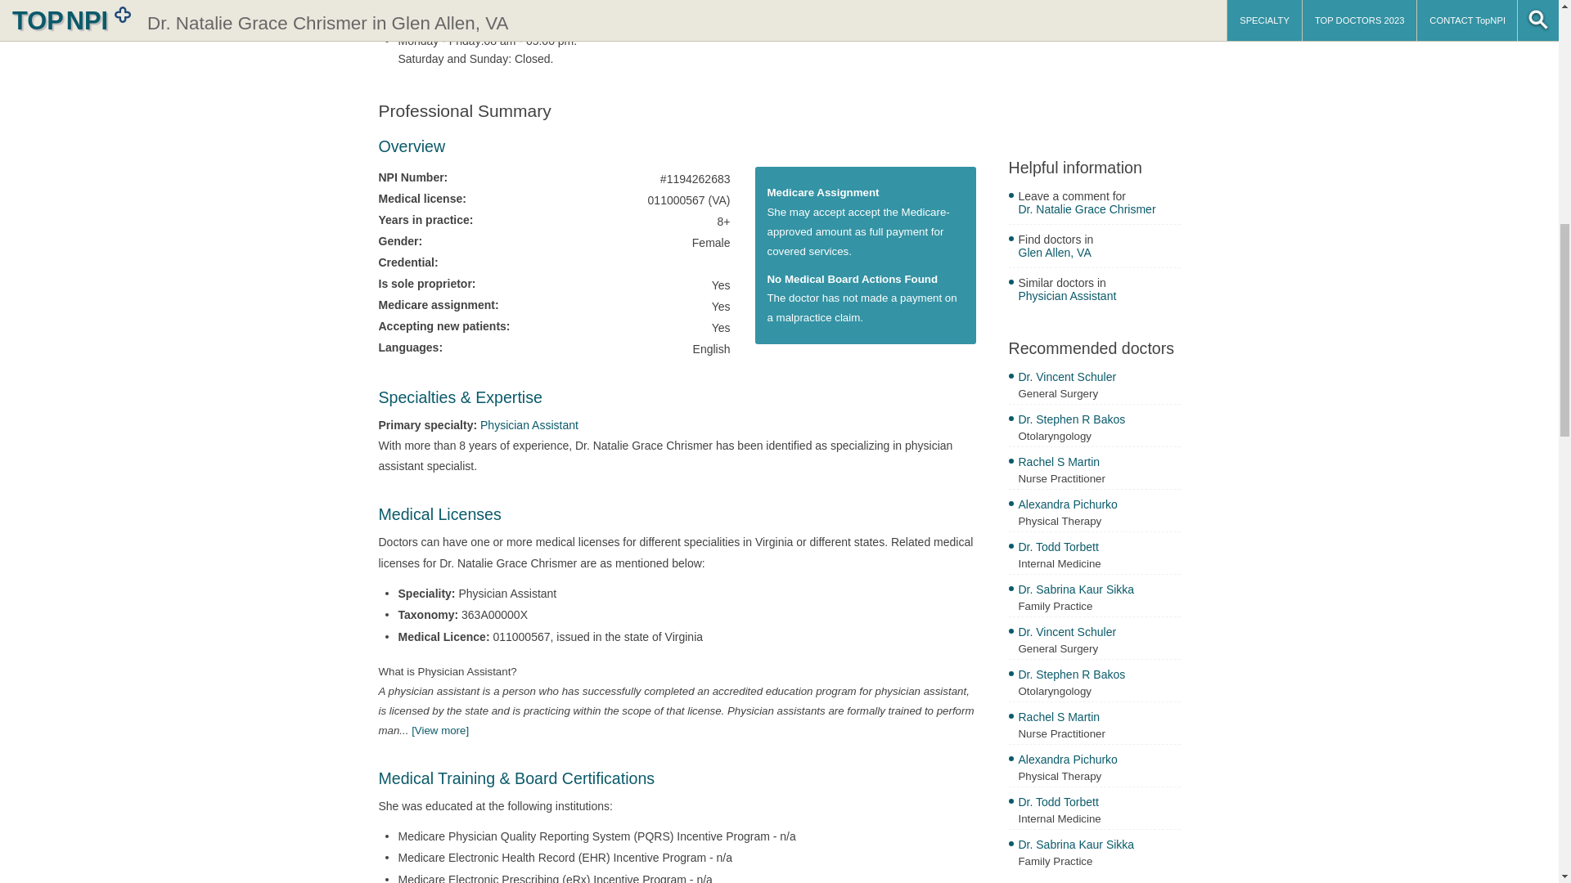  Describe the element at coordinates (1098, 719) in the screenshot. I see `Rachel S Martin` at that location.